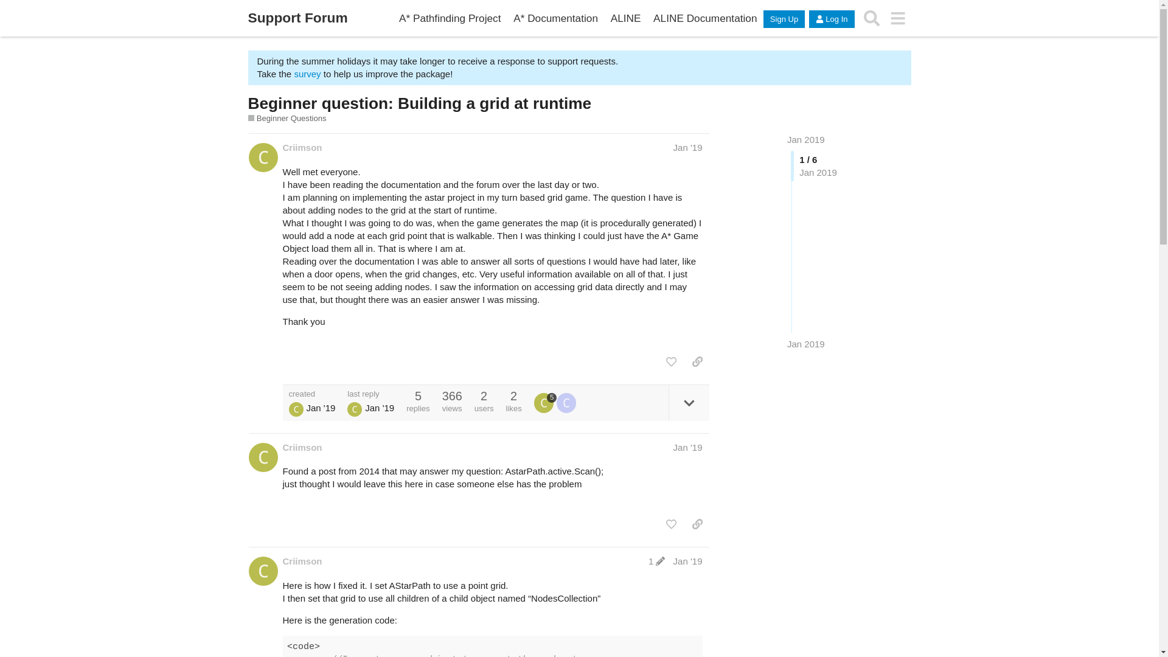  I want to click on Log In, so click(831, 19).